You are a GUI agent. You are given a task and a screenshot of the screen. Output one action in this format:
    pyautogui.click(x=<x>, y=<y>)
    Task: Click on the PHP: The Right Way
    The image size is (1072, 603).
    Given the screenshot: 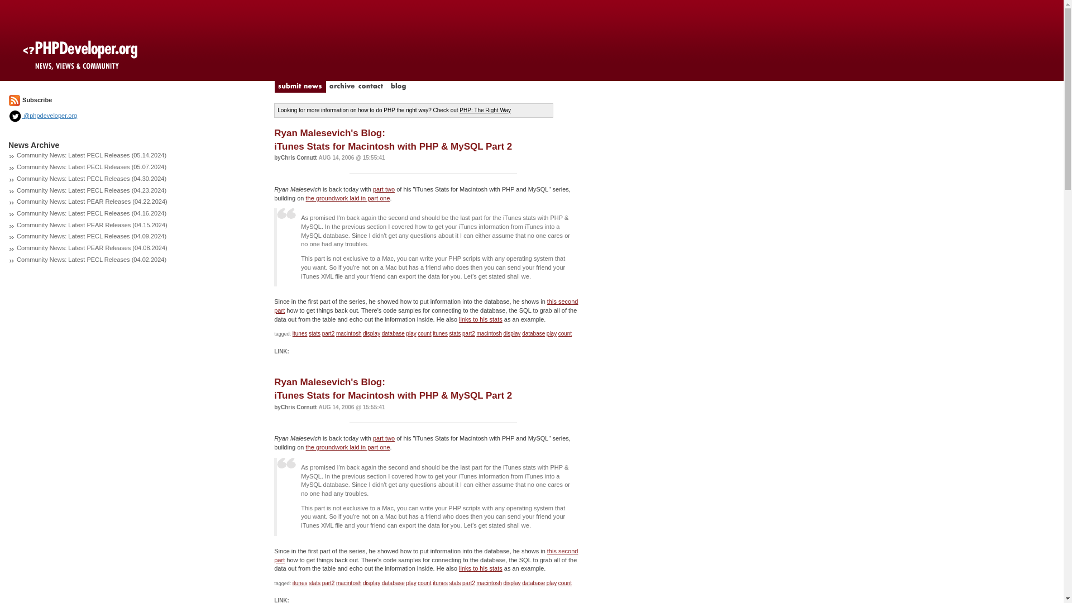 What is the action you would take?
    pyautogui.click(x=485, y=111)
    